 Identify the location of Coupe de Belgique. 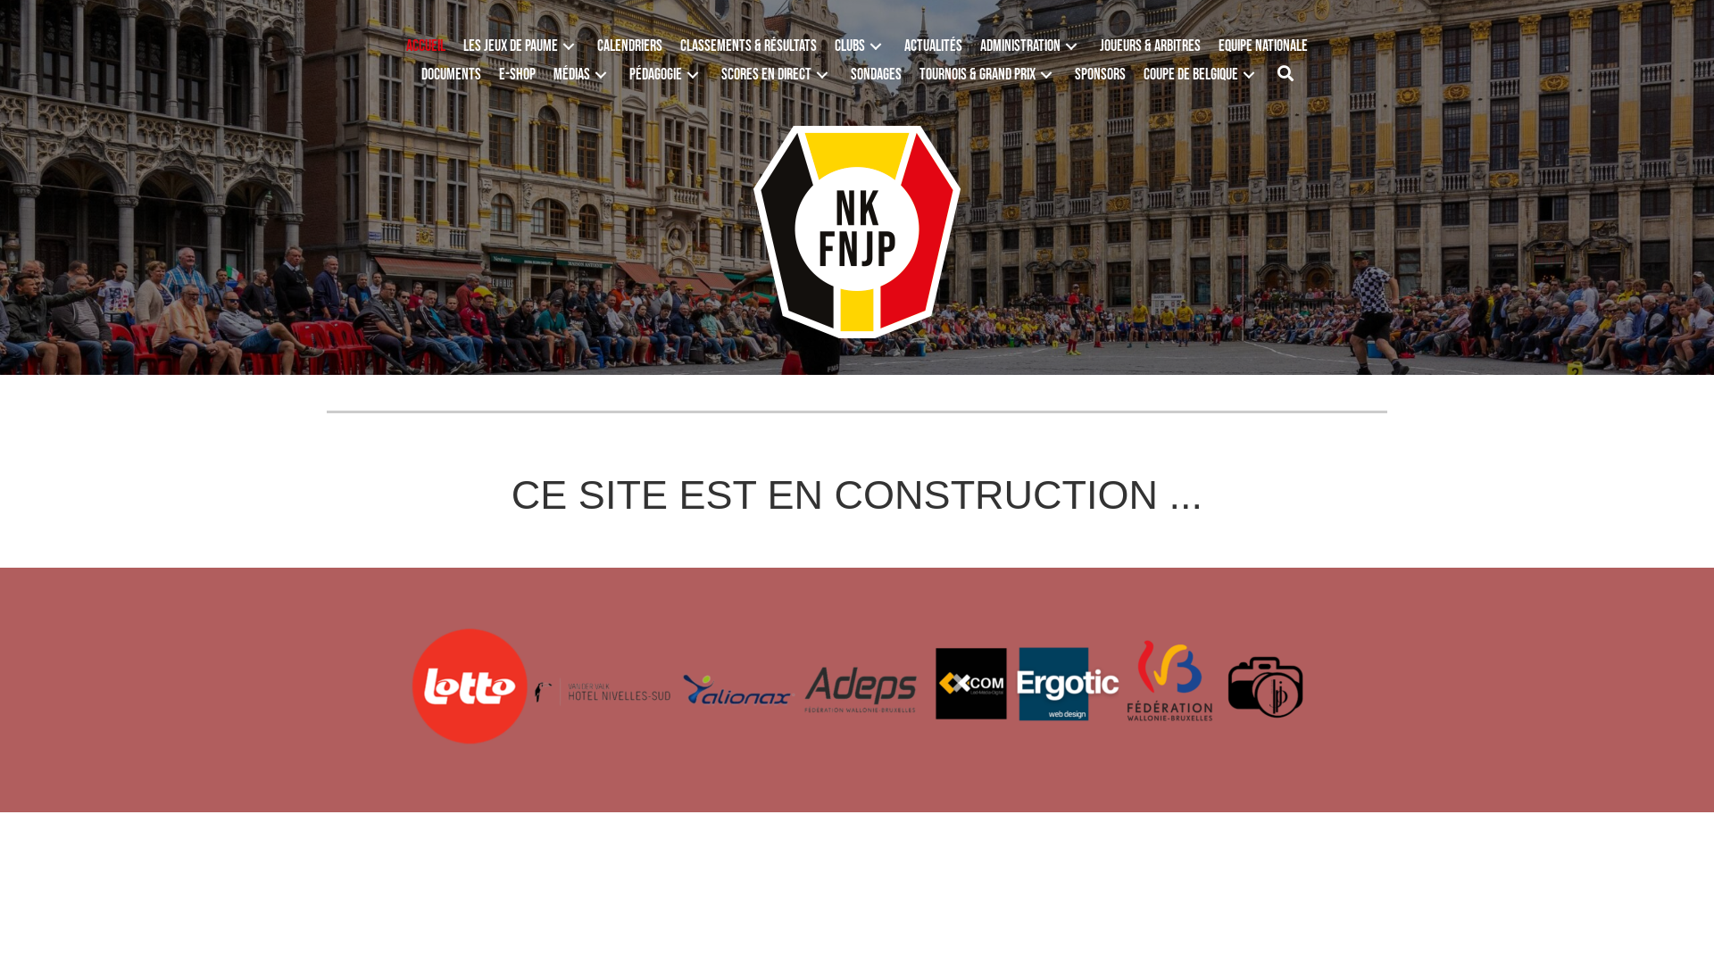
(1201, 75).